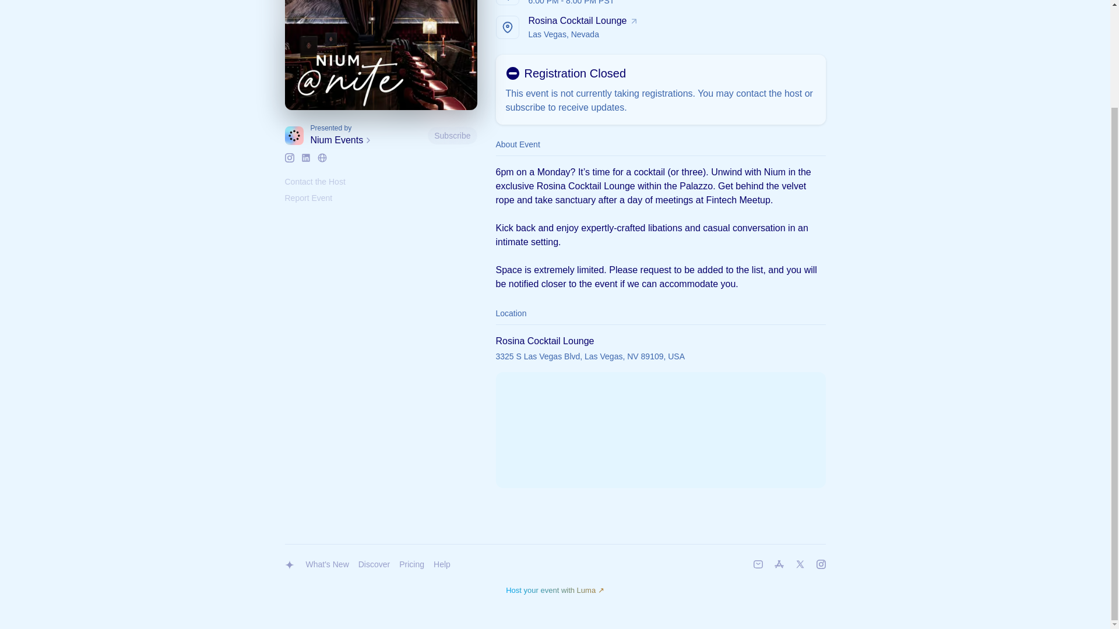 The width and height of the screenshot is (1119, 629). Describe the element at coordinates (308, 197) in the screenshot. I see `Report Event` at that location.